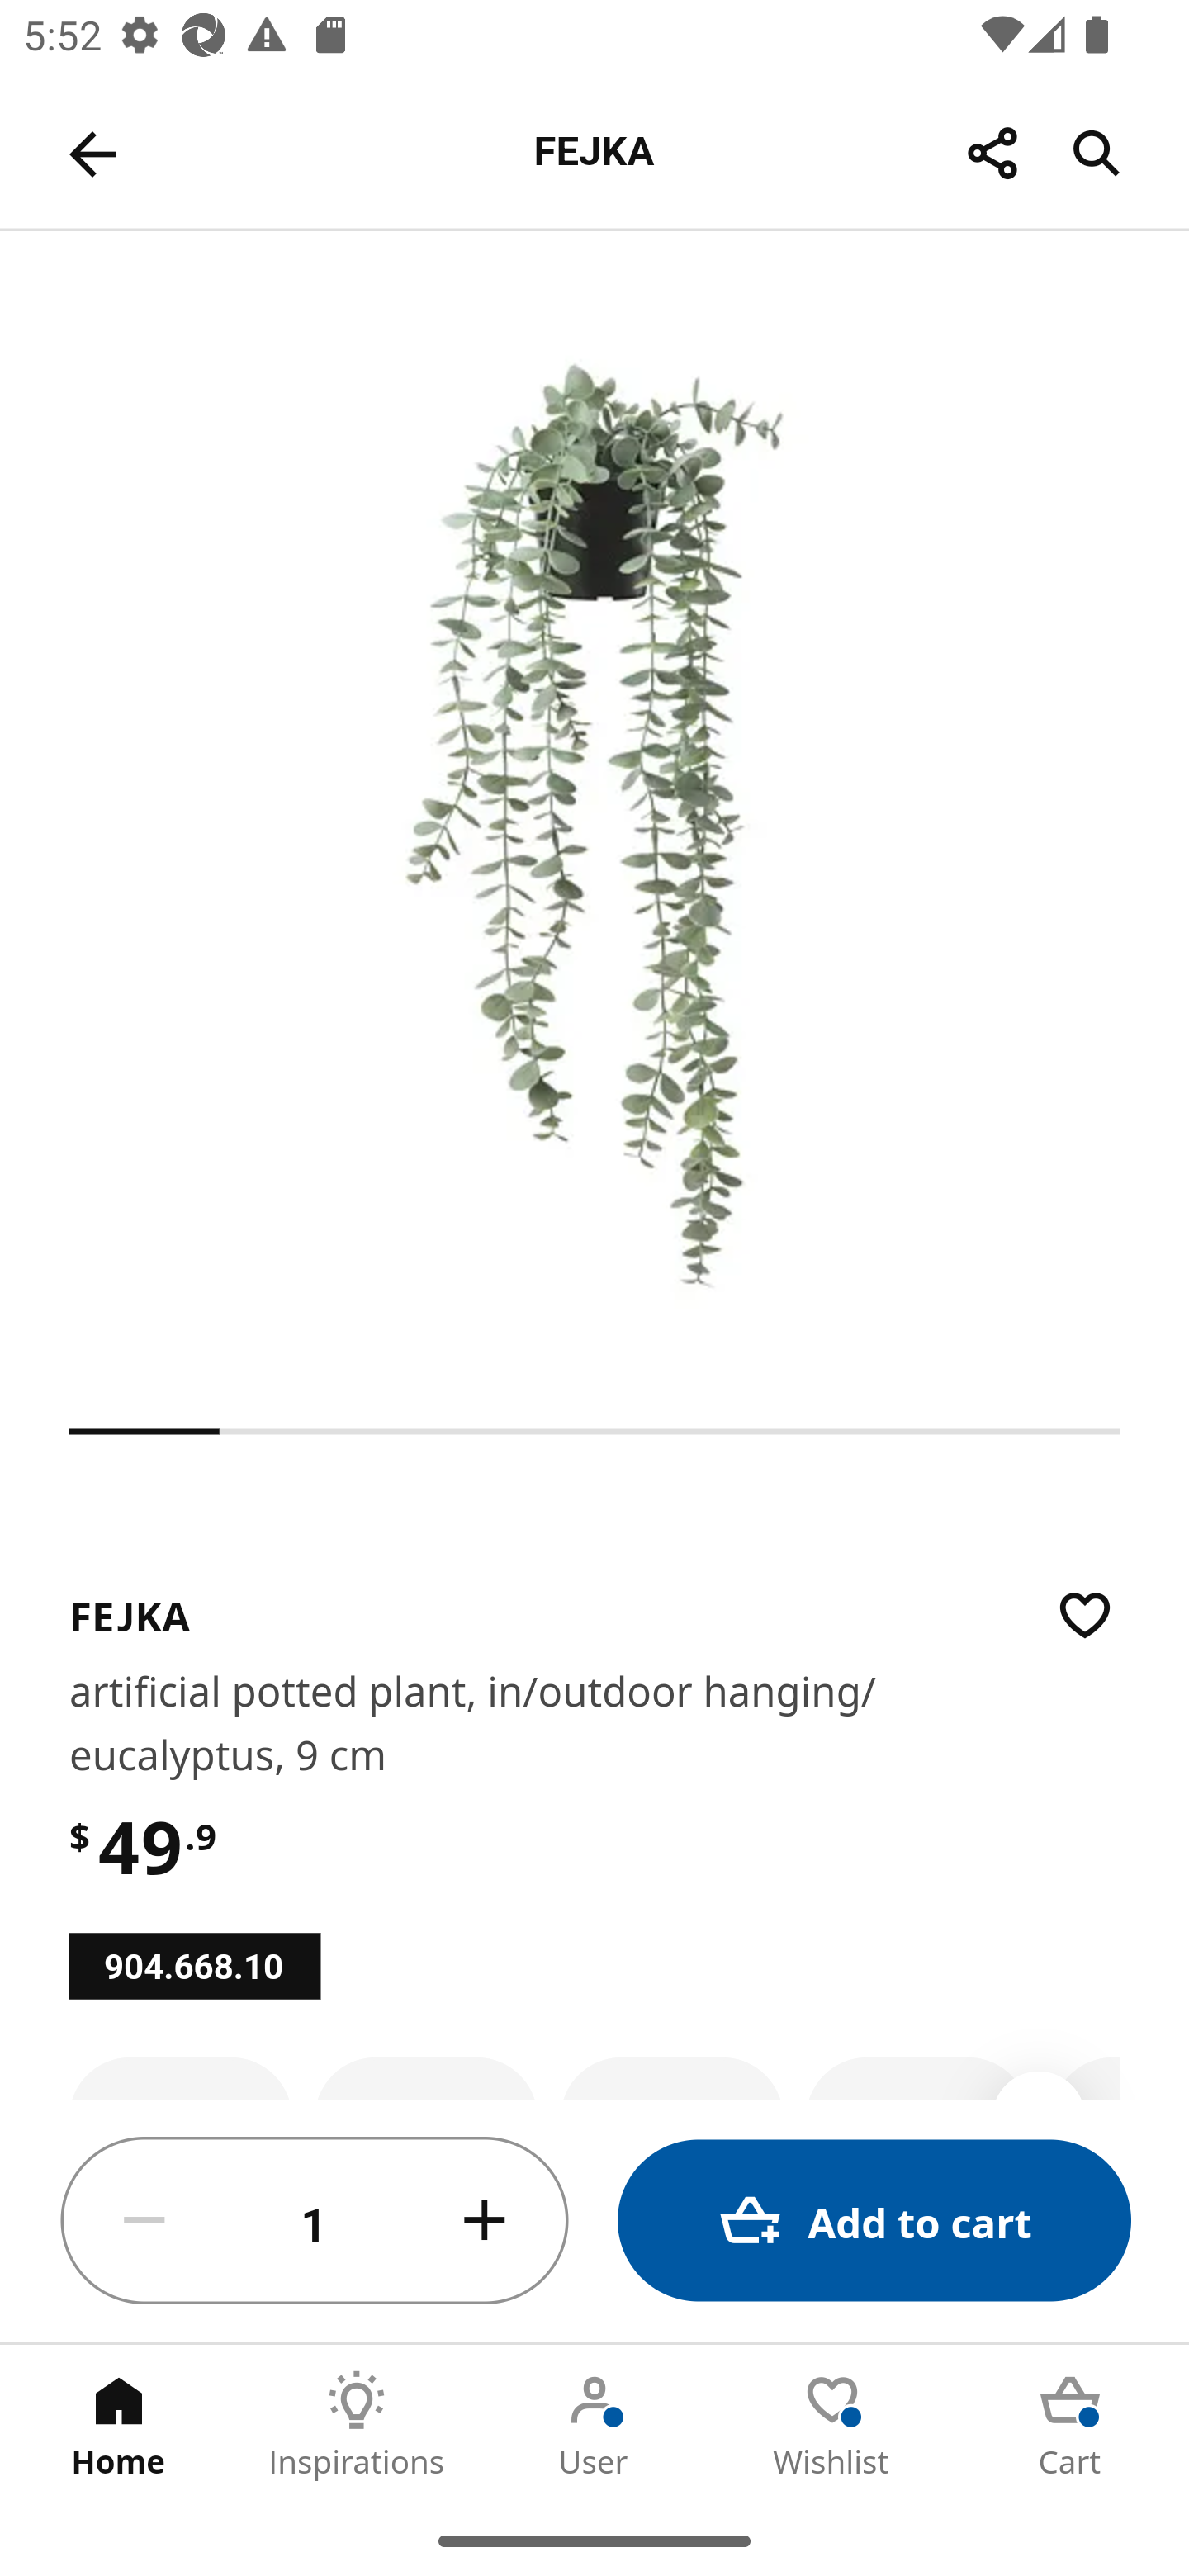 The height and width of the screenshot is (2576, 1189). What do you see at coordinates (594, 2425) in the screenshot?
I see `User
Tab 3 of 5` at bounding box center [594, 2425].